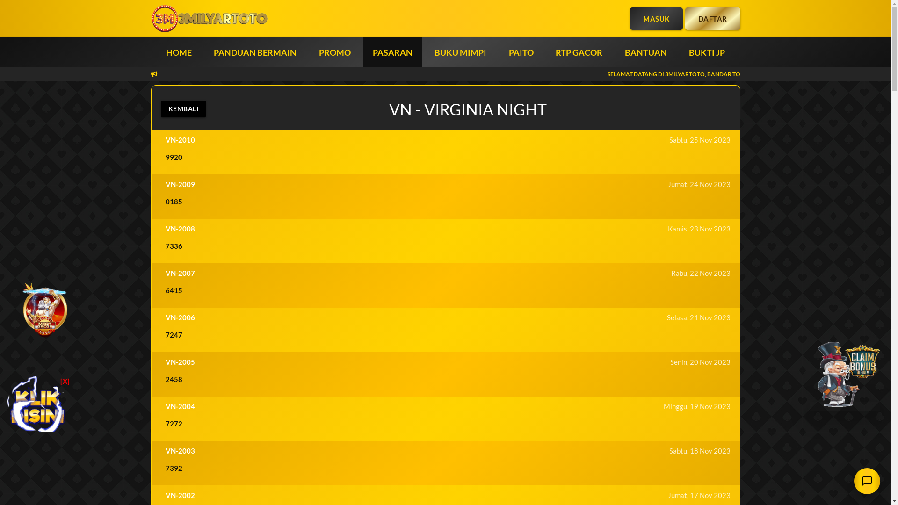 This screenshot has height=505, width=898. What do you see at coordinates (460, 52) in the screenshot?
I see `BUKU MIMPI` at bounding box center [460, 52].